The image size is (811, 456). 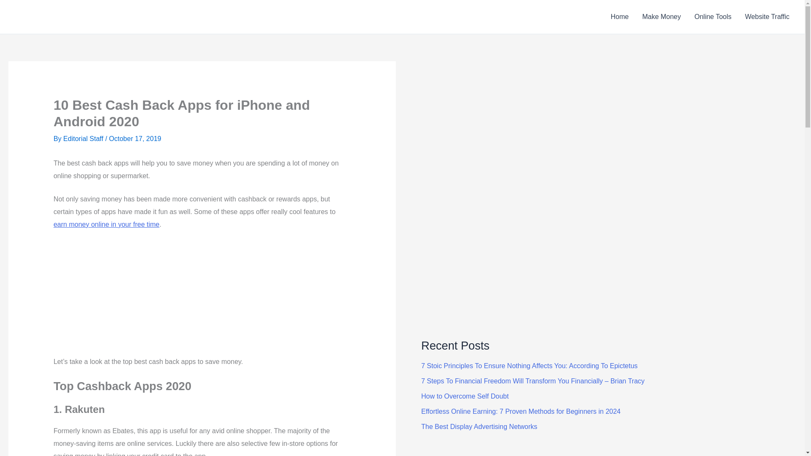 What do you see at coordinates (661, 17) in the screenshot?
I see `Make Money` at bounding box center [661, 17].